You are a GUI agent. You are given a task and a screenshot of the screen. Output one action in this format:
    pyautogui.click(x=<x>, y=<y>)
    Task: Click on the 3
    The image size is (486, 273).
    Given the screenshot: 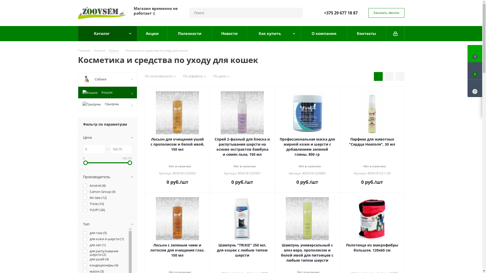 What is the action you would take?
    pyautogui.click(x=372, y=160)
    